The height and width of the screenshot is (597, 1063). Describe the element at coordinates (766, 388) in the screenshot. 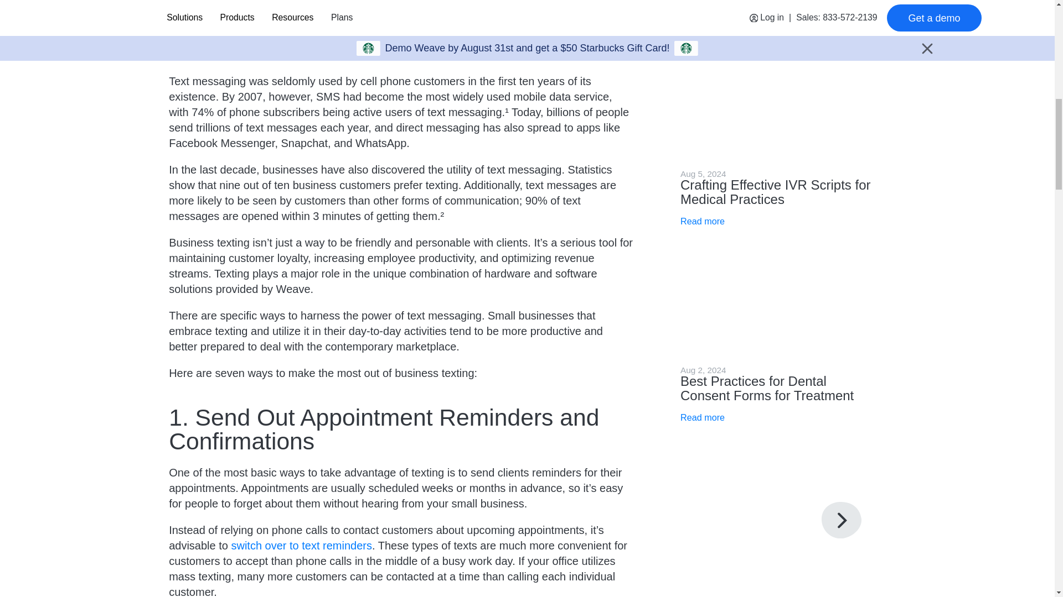

I see `Best Practices for Dental Consent Forms for Treatment` at that location.